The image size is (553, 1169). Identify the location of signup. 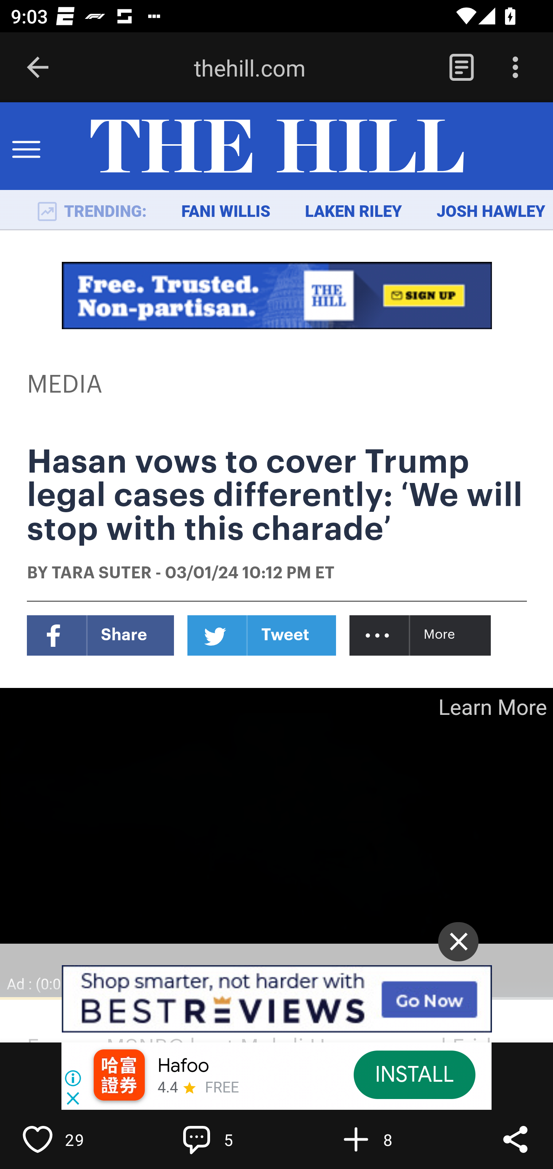
(277, 295).